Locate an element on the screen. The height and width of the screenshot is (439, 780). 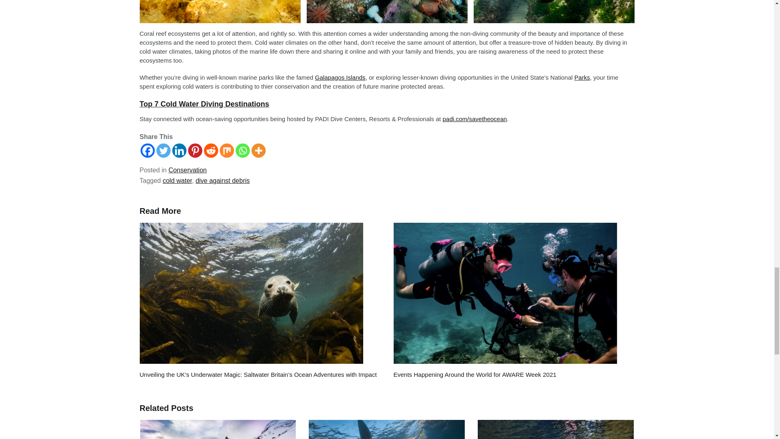
Mix is located at coordinates (226, 150).